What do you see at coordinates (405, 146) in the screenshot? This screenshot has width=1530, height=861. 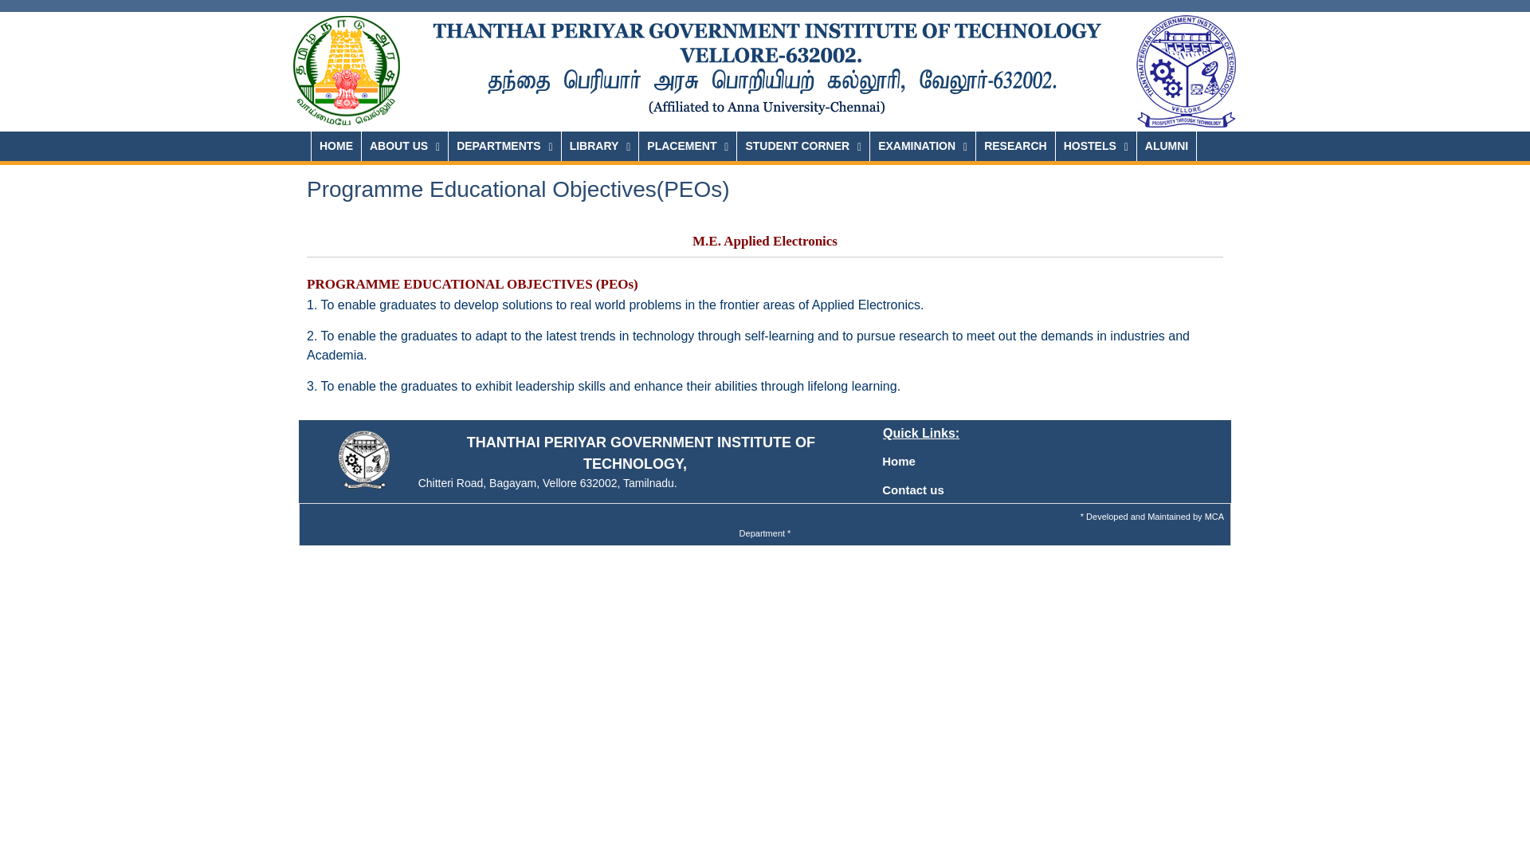 I see `ABOUT US` at bounding box center [405, 146].